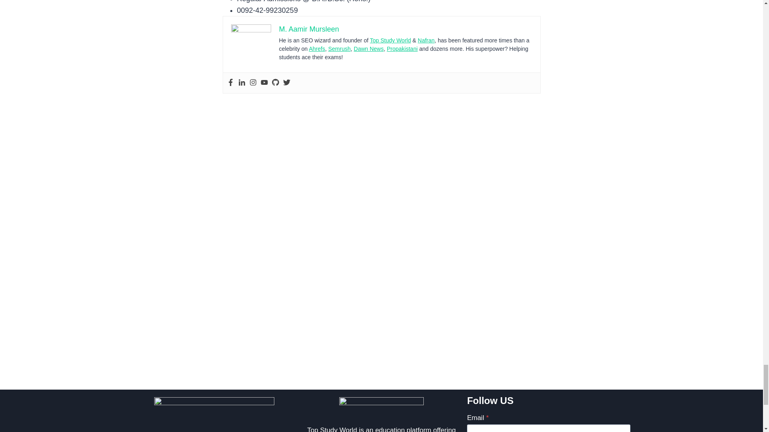 The image size is (769, 432). Describe the element at coordinates (264, 83) in the screenshot. I see `Youtube` at that location.